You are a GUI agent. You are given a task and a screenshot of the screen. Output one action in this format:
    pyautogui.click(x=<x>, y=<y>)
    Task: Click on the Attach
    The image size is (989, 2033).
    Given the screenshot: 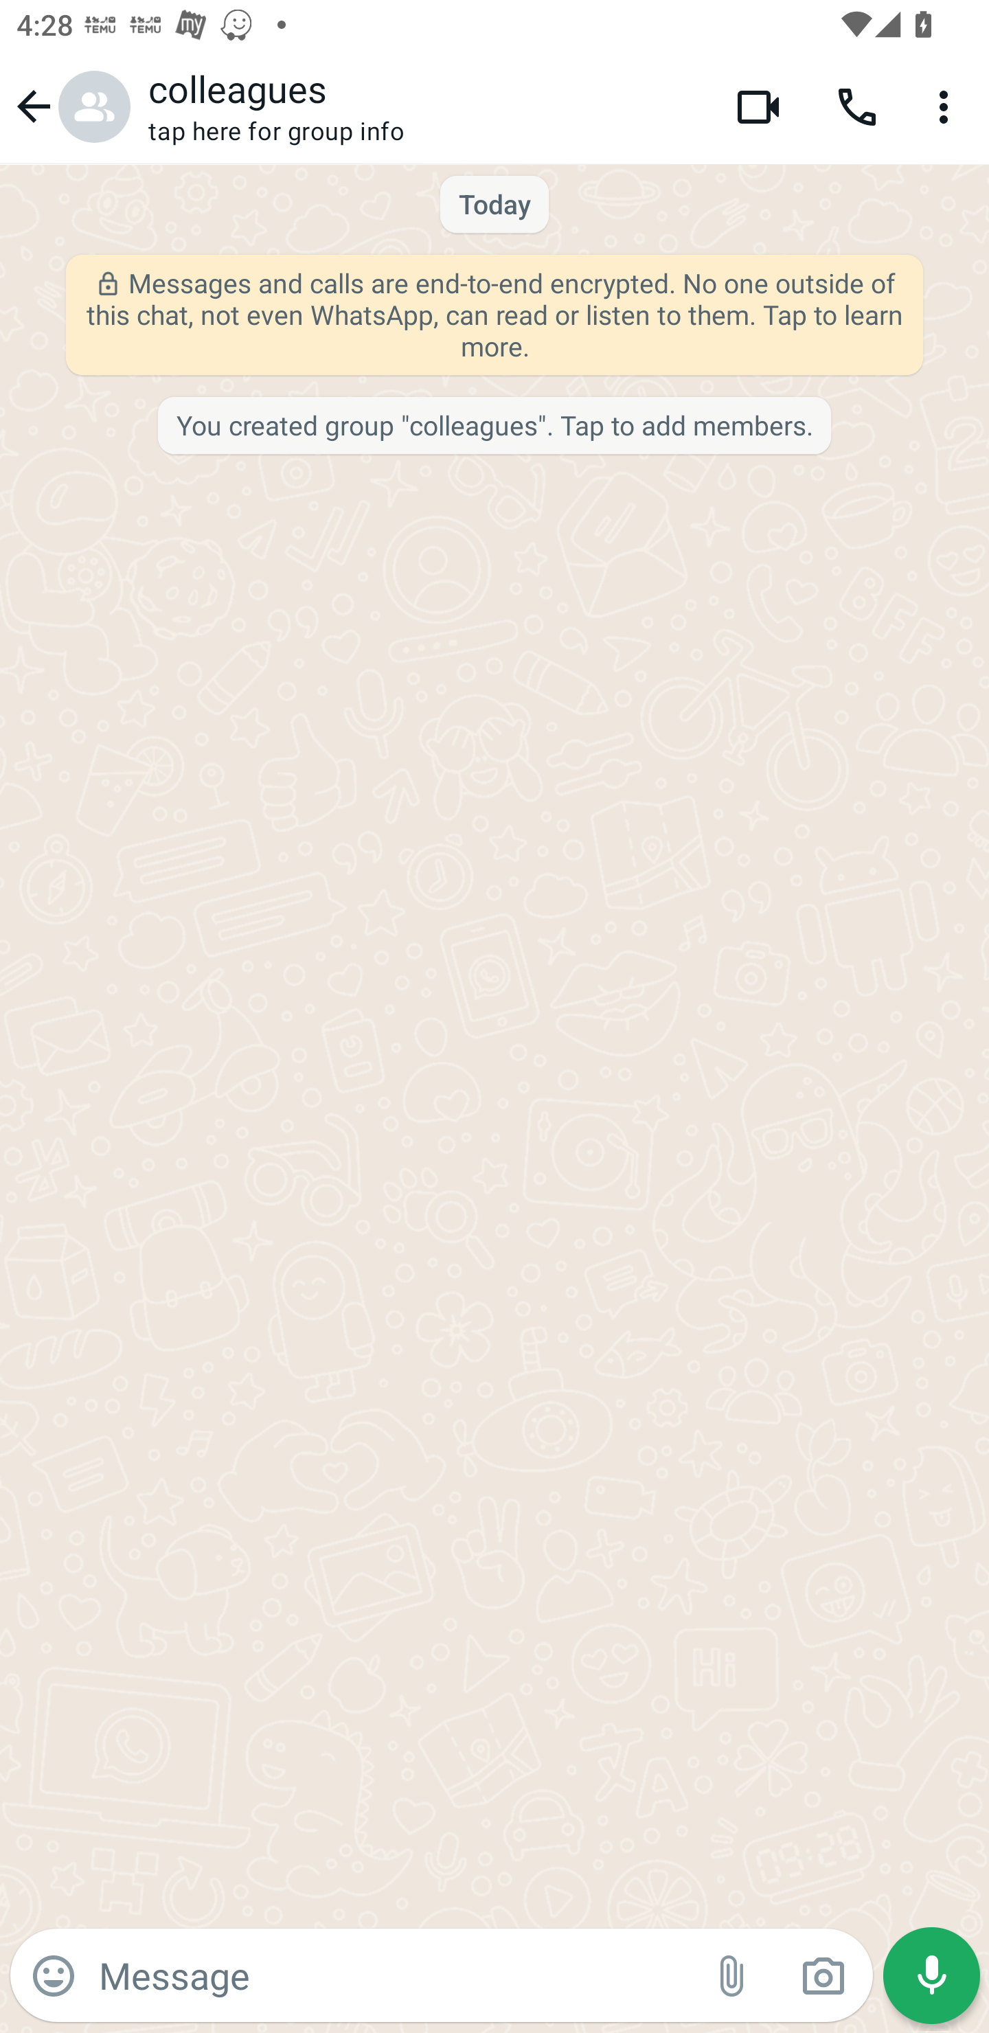 What is the action you would take?
    pyautogui.click(x=732, y=1976)
    